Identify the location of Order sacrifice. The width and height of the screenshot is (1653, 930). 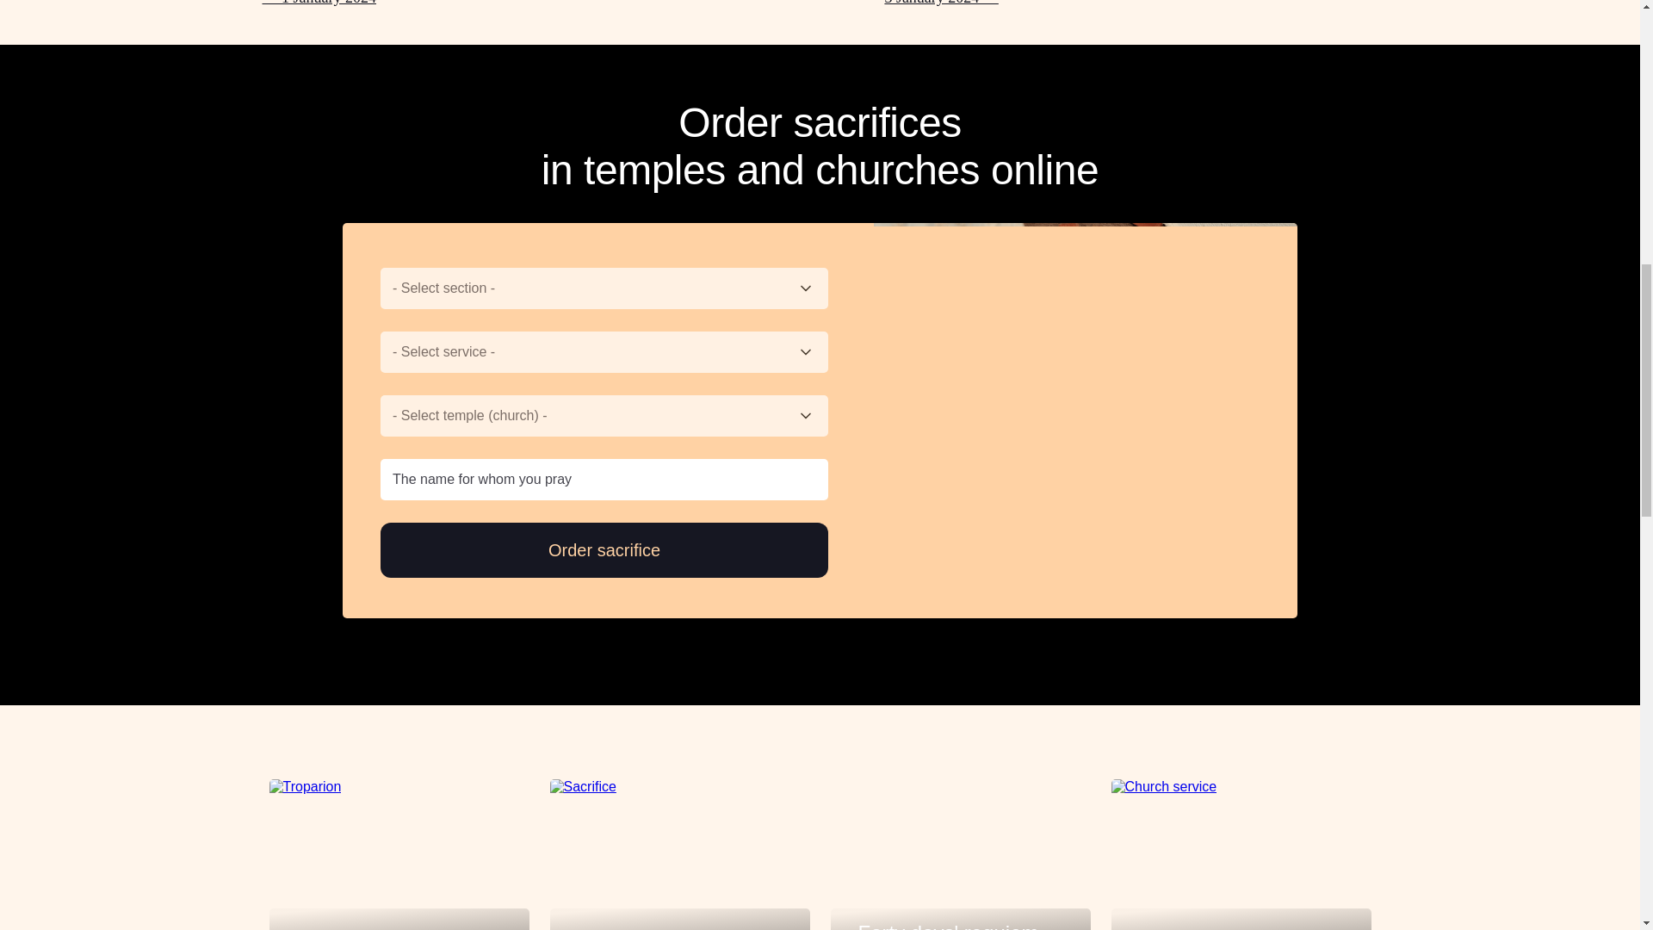
(604, 549).